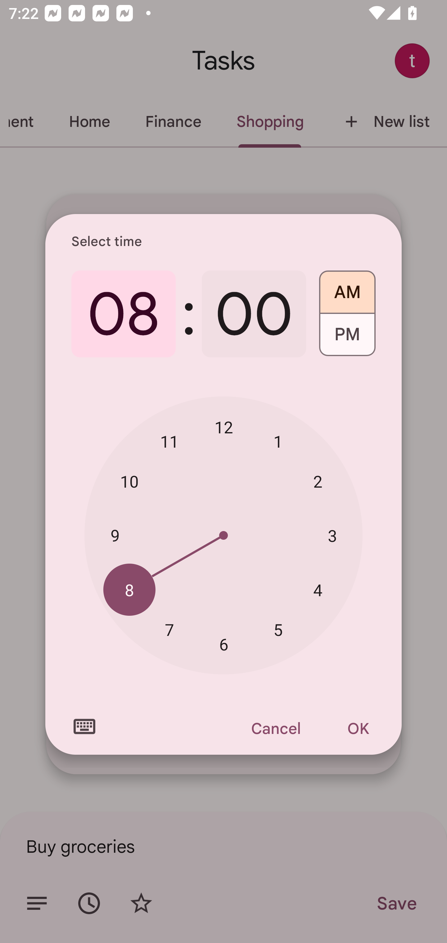  I want to click on 9 9 o'clock, so click(115, 535).